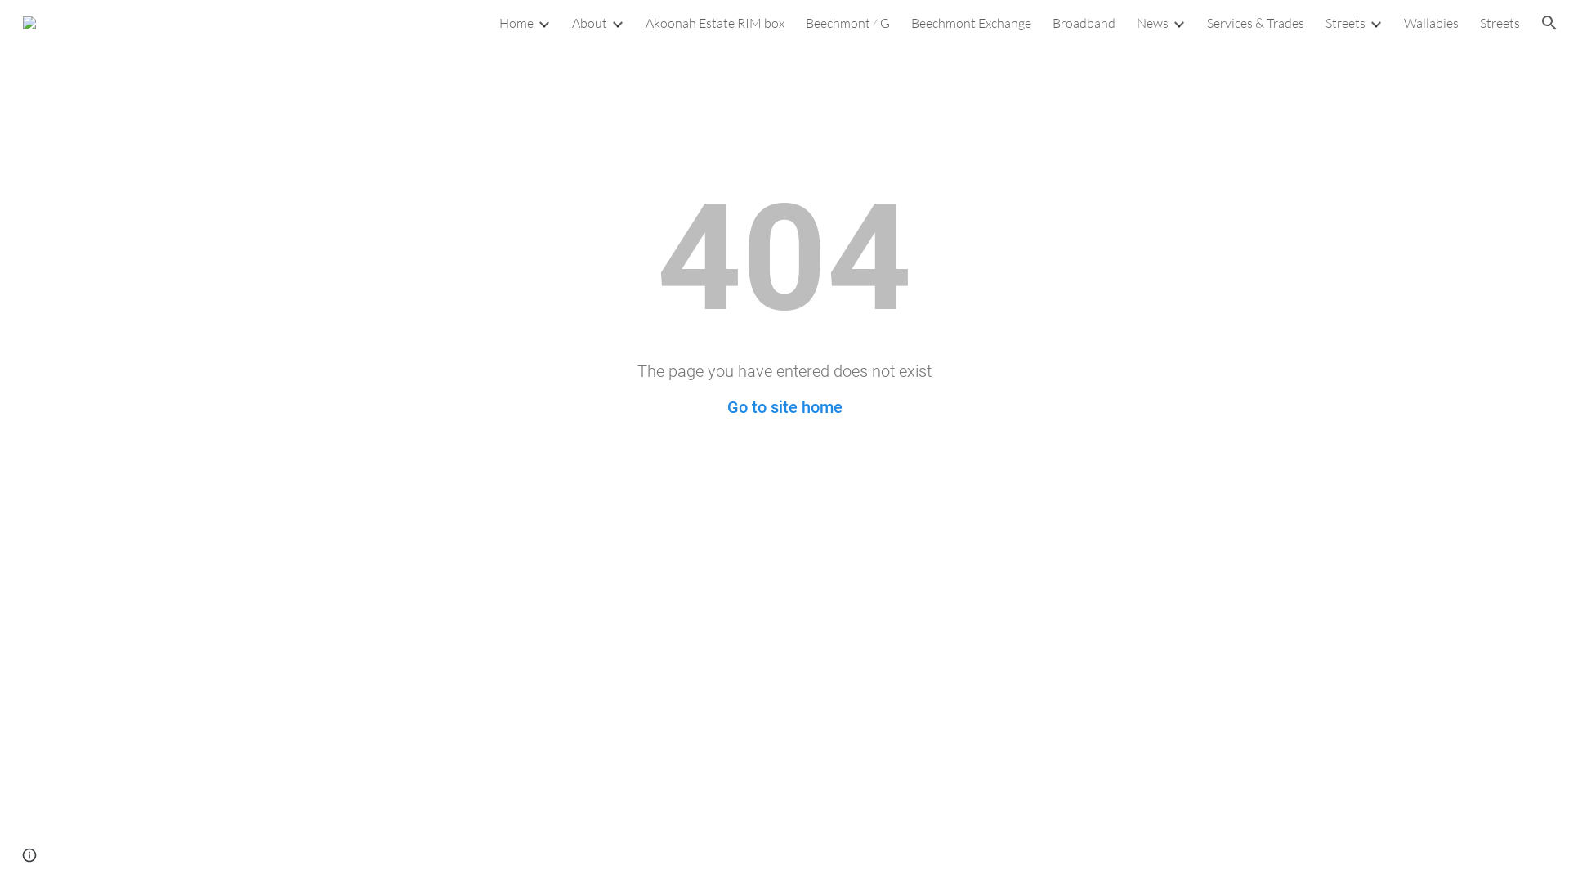 The image size is (1569, 883). What do you see at coordinates (784, 407) in the screenshot?
I see `Go to site home` at bounding box center [784, 407].